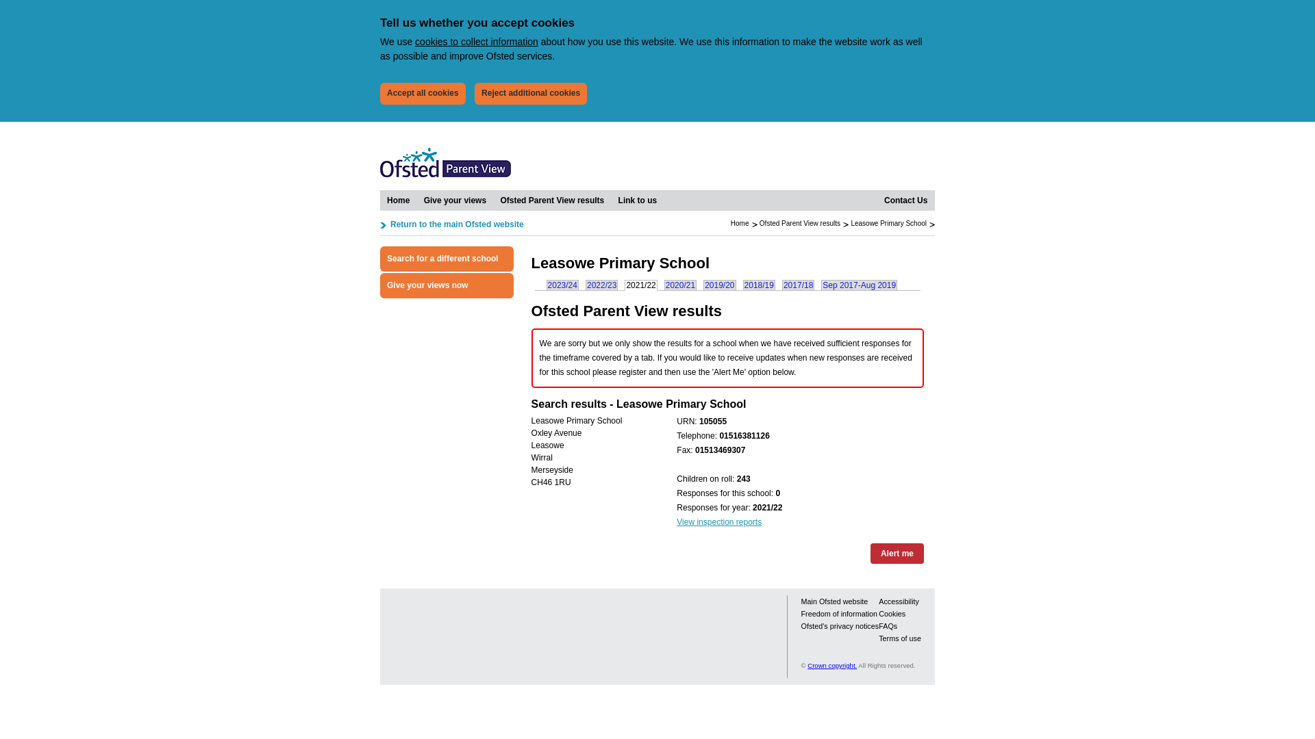 The height and width of the screenshot is (739, 1315). I want to click on Ofsted Parent View results, so click(552, 200).